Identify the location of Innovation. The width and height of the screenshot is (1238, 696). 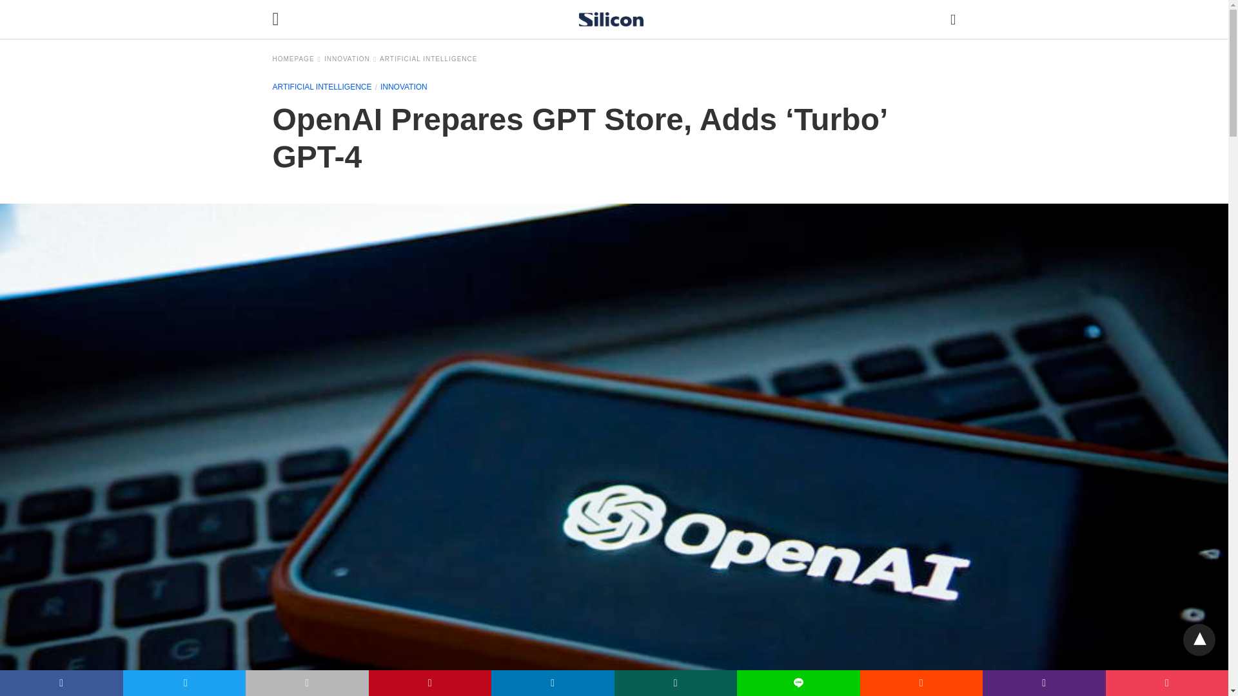
(350, 59).